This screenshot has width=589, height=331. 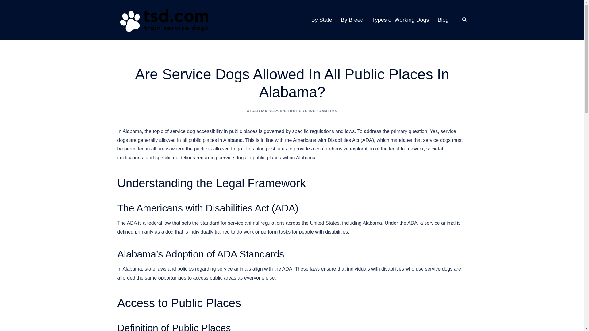 What do you see at coordinates (443, 20) in the screenshot?
I see `Blog` at bounding box center [443, 20].